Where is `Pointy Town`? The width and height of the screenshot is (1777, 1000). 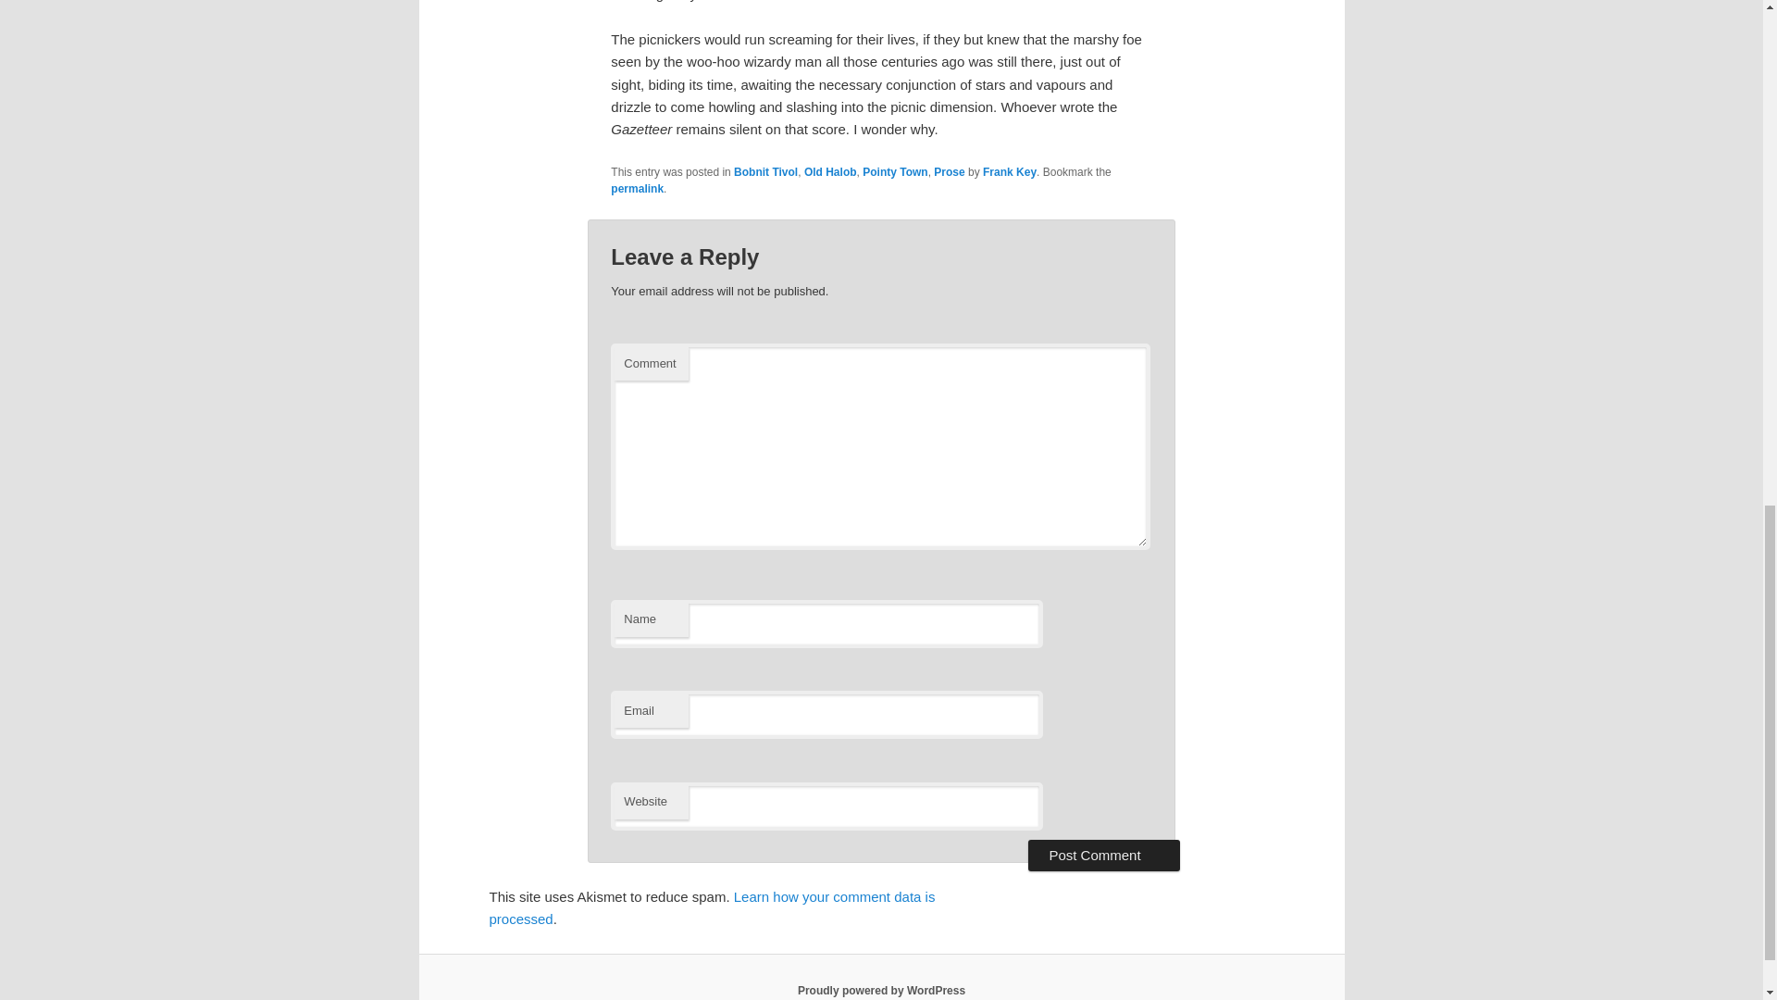
Pointy Town is located at coordinates (894, 172).